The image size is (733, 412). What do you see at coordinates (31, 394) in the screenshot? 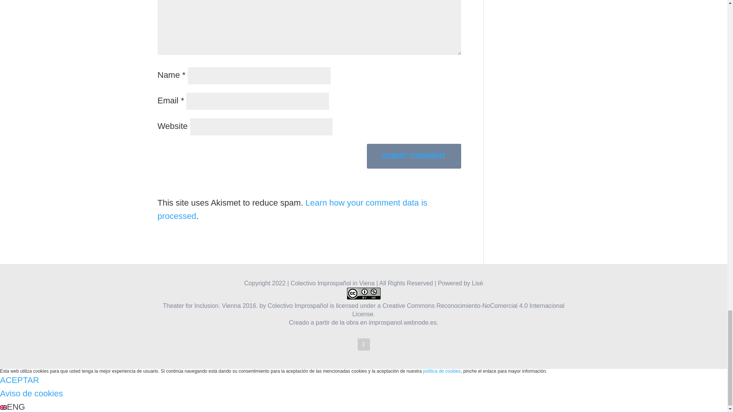
I see `Aviso de cookies` at bounding box center [31, 394].